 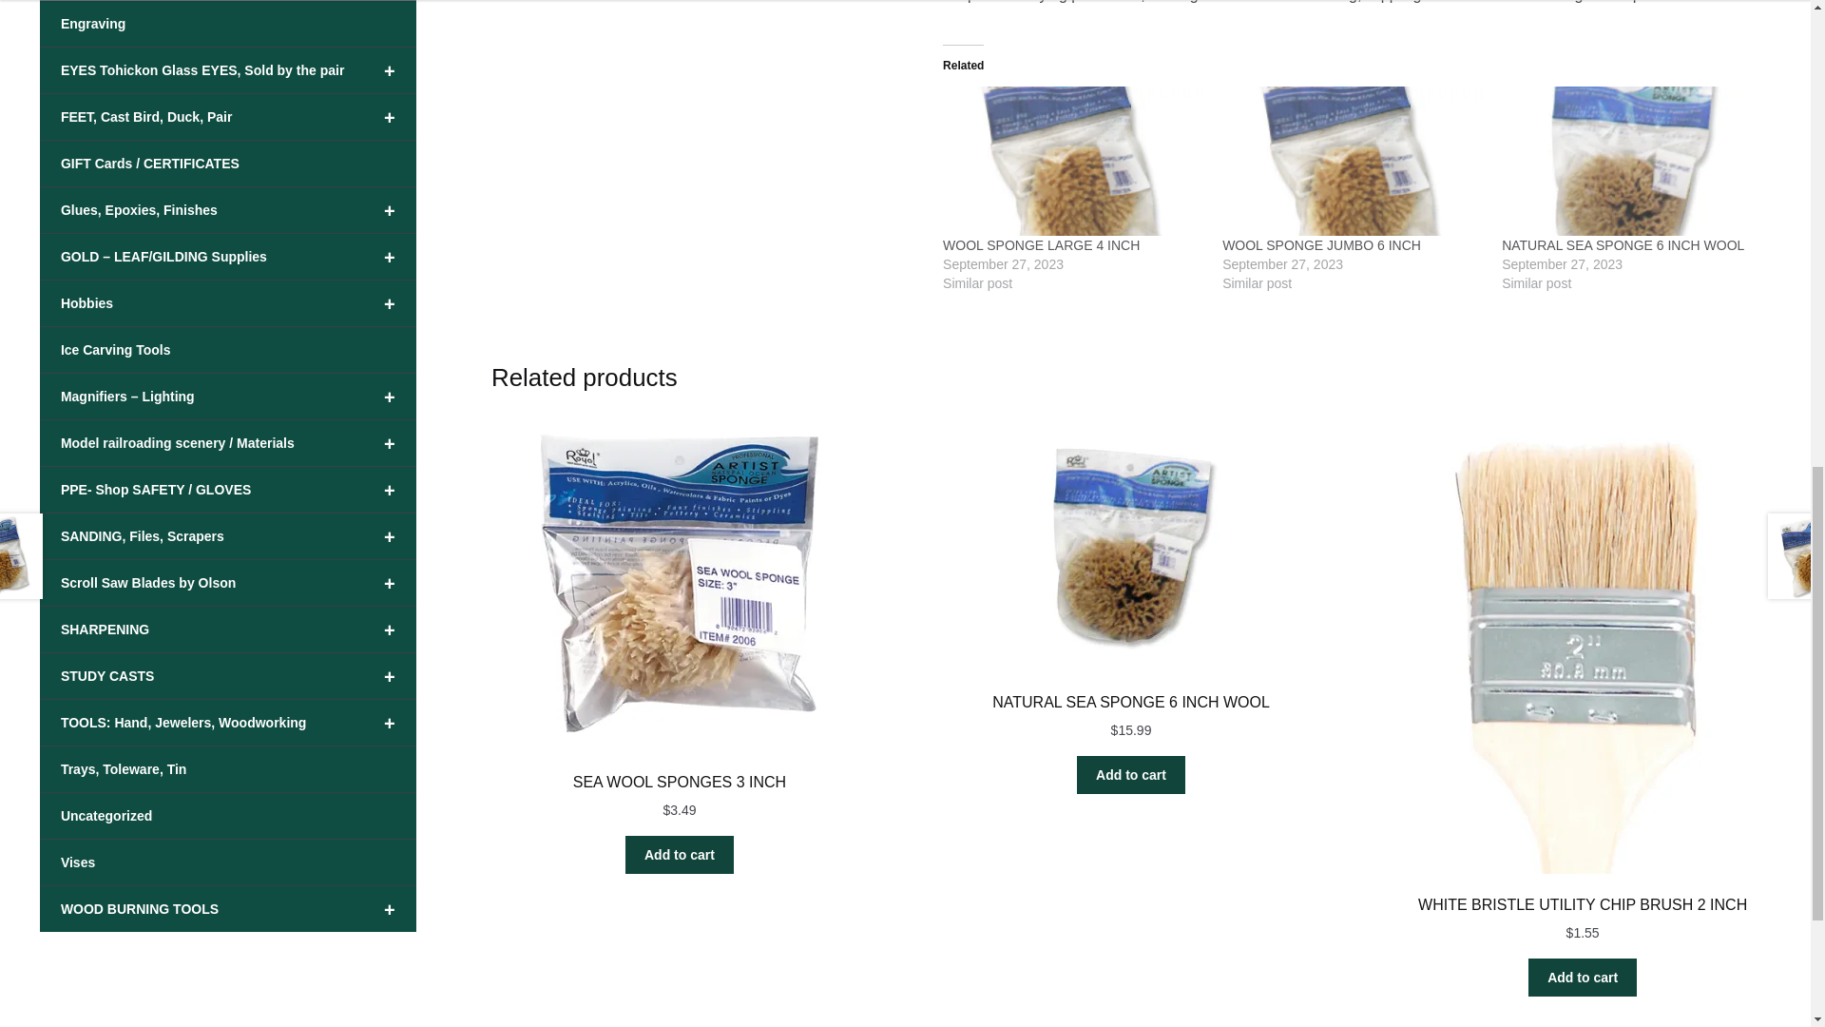 What do you see at coordinates (1632, 161) in the screenshot?
I see `NATURAL SEA SPONGE 6 INCH  WOOL` at bounding box center [1632, 161].